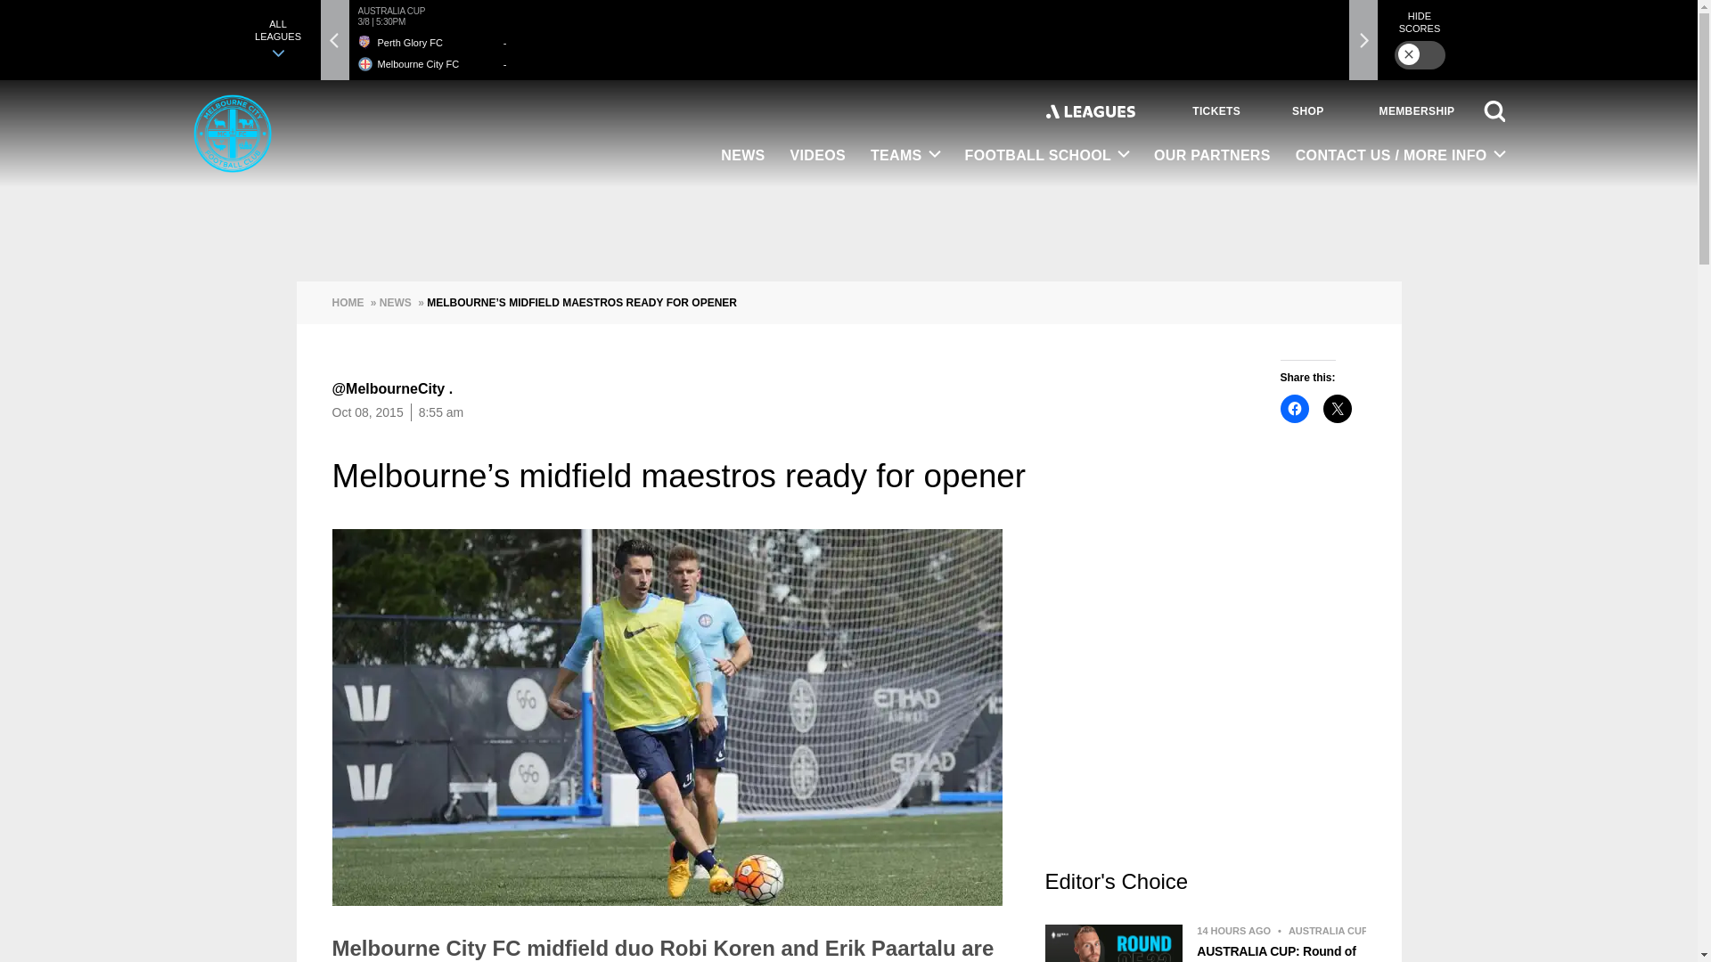 This screenshot has height=962, width=1711. I want to click on OUR PARTNERS, so click(1212, 157).